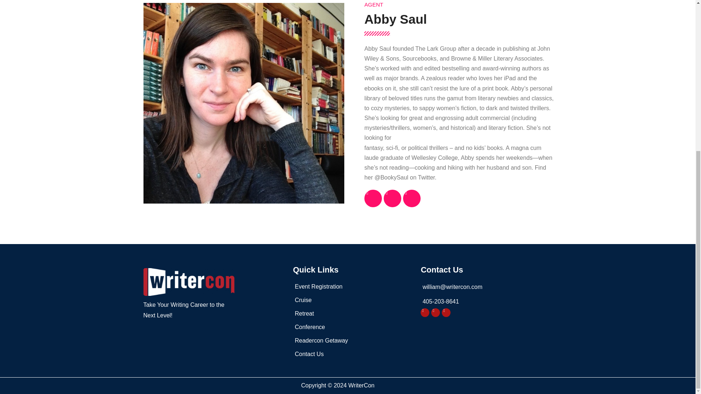  Describe the element at coordinates (353, 287) in the screenshot. I see `Event Registration` at that location.